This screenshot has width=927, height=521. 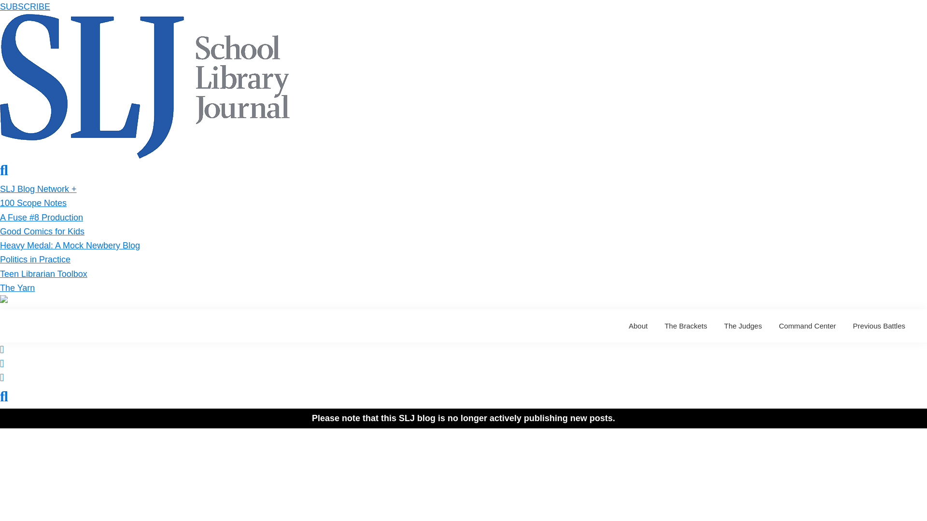 What do you see at coordinates (17, 288) in the screenshot?
I see `The Yarn` at bounding box center [17, 288].